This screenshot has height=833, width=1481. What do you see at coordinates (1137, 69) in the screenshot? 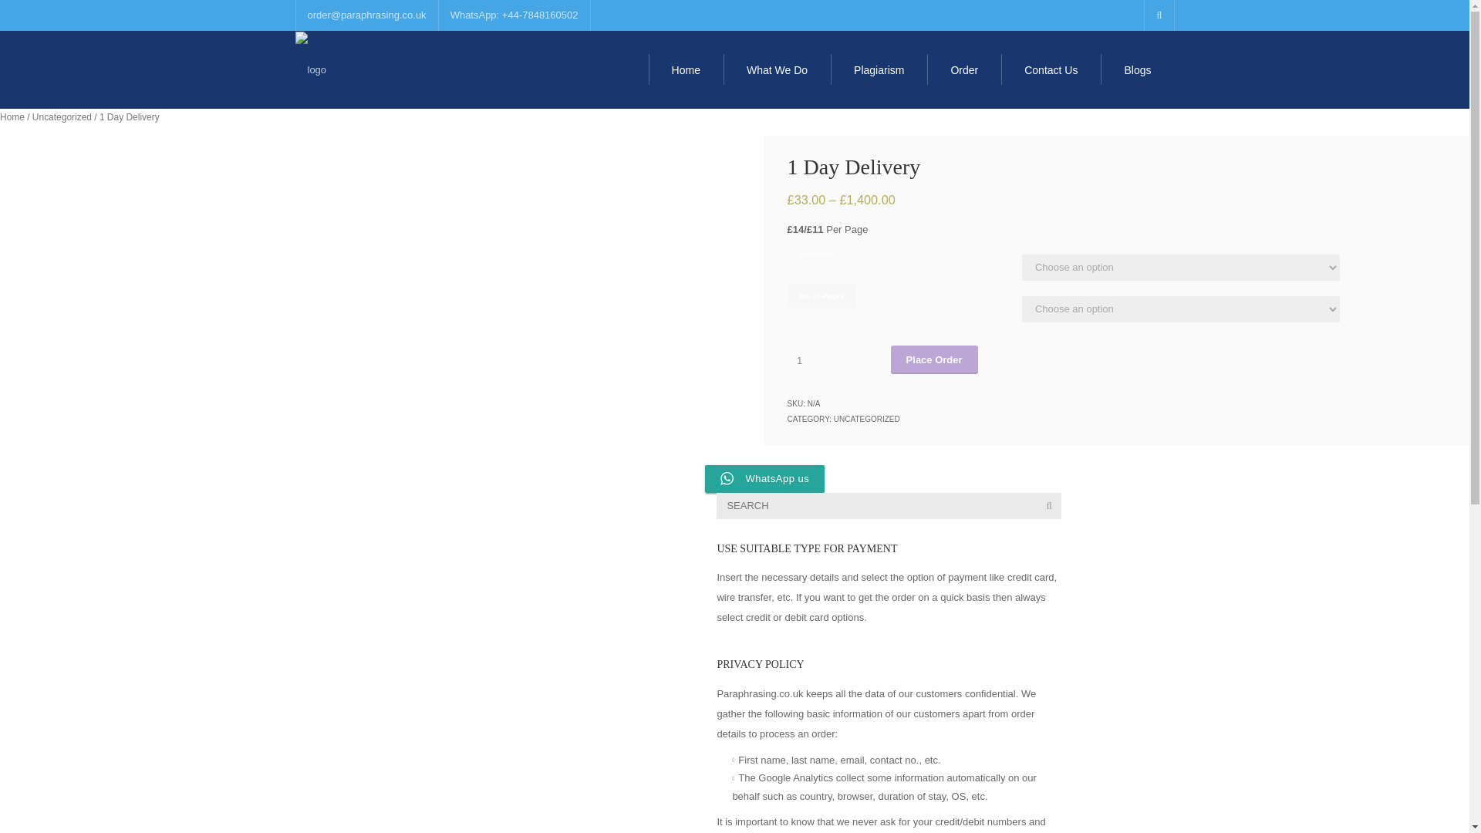
I see `Blogs` at bounding box center [1137, 69].